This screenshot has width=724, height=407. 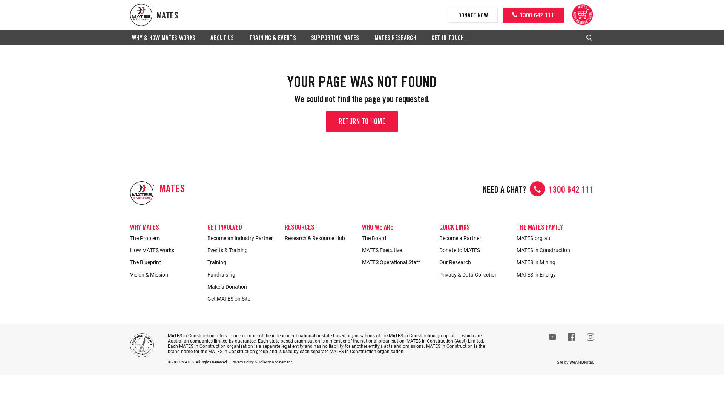 I want to click on Make a Donation, so click(x=242, y=287).